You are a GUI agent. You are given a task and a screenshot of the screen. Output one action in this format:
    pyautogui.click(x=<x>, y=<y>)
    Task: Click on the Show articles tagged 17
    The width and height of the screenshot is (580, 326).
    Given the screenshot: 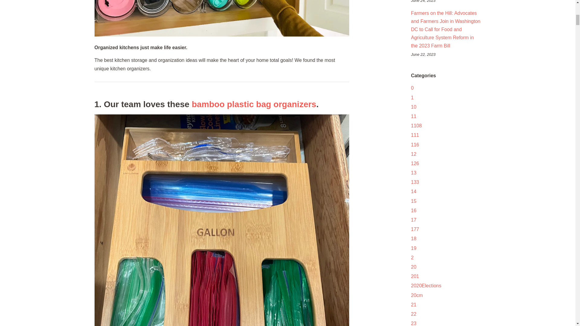 What is the action you would take?
    pyautogui.click(x=413, y=220)
    